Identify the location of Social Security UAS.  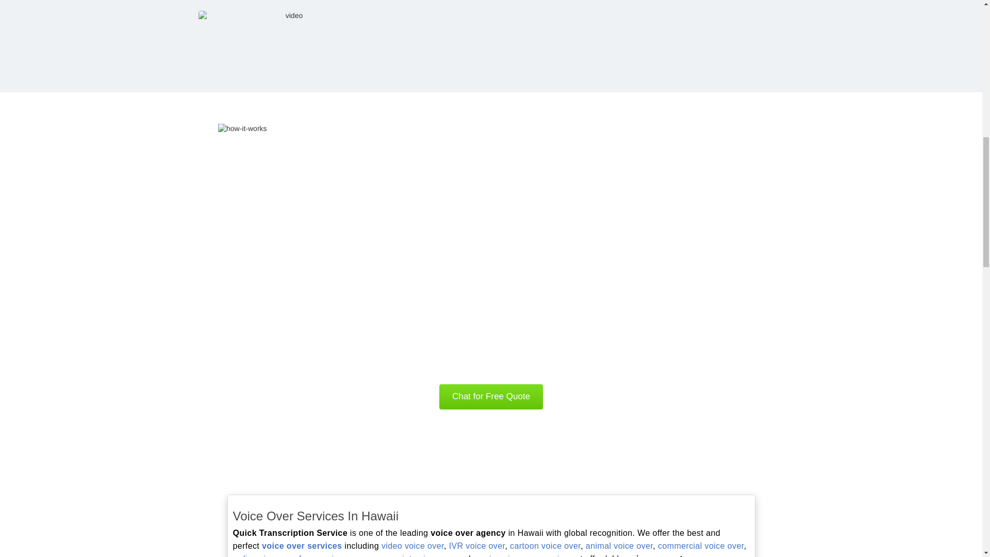
(622, 14).